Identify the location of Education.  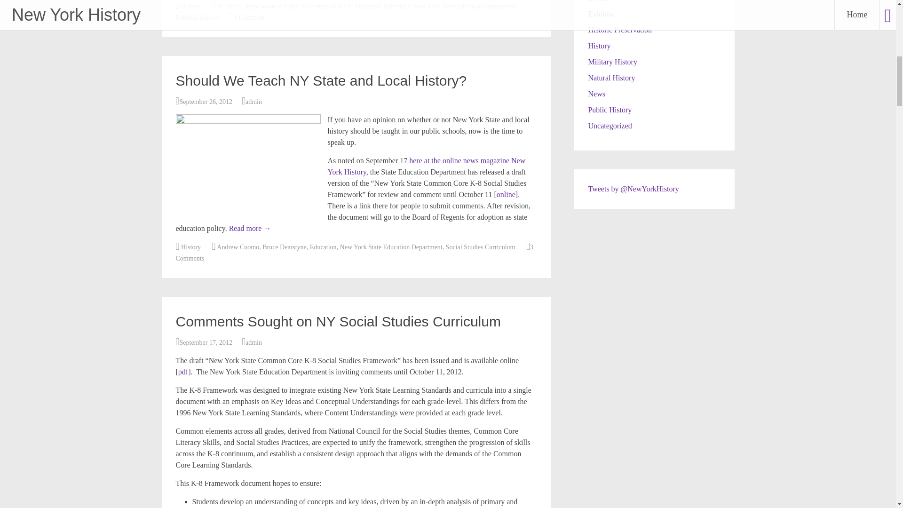
(323, 247).